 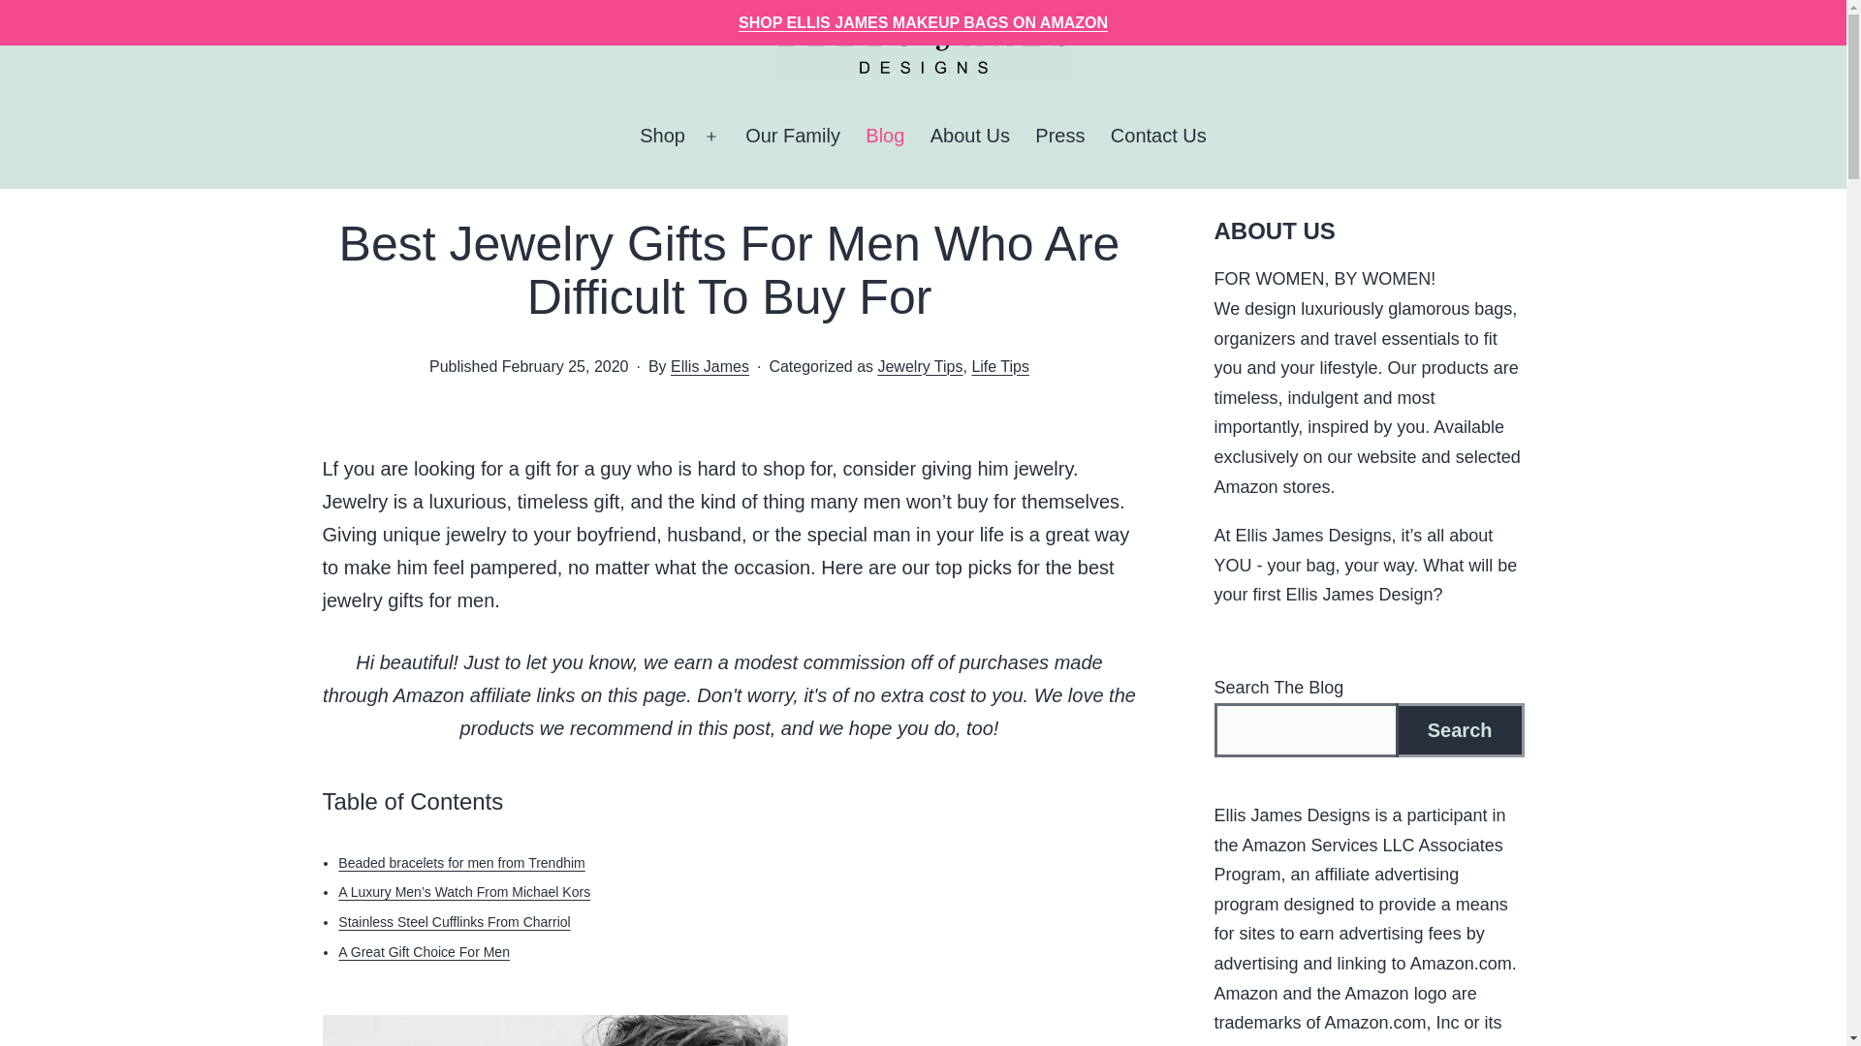 I want to click on Blog, so click(x=884, y=136).